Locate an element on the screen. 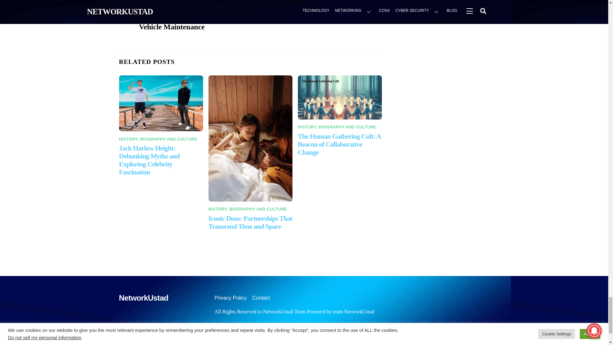 The width and height of the screenshot is (613, 345). HISTORY, BIOGRAPHY AND CULTURE is located at coordinates (247, 209).